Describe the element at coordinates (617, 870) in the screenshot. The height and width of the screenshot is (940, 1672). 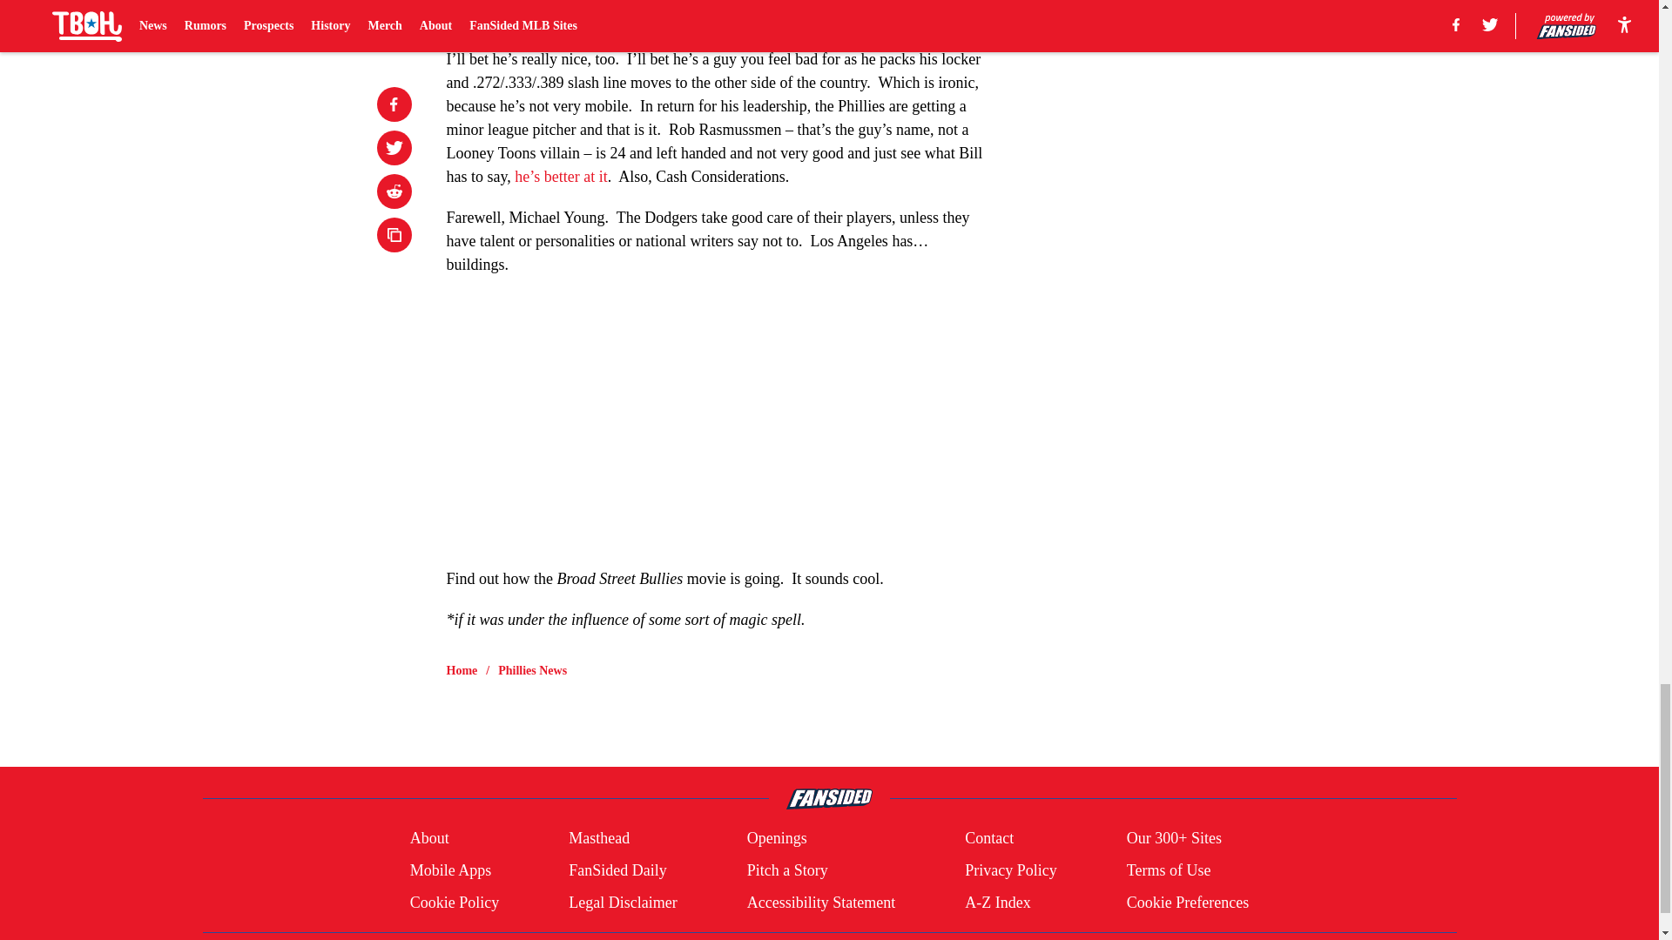
I see `FanSided Daily` at that location.